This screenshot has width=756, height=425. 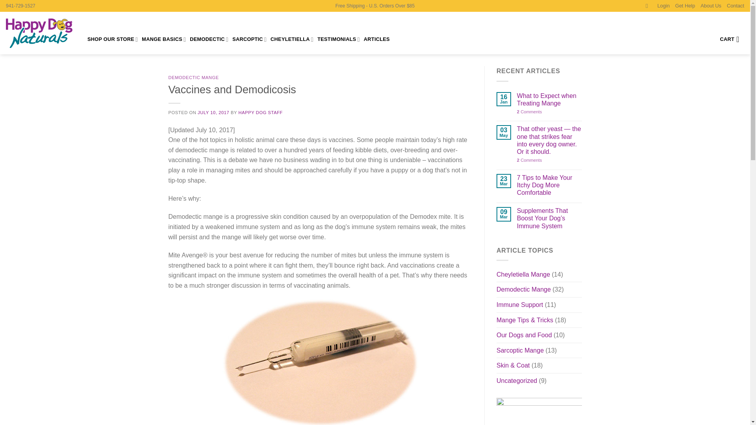 I want to click on SARCOPTIC, so click(x=249, y=39).